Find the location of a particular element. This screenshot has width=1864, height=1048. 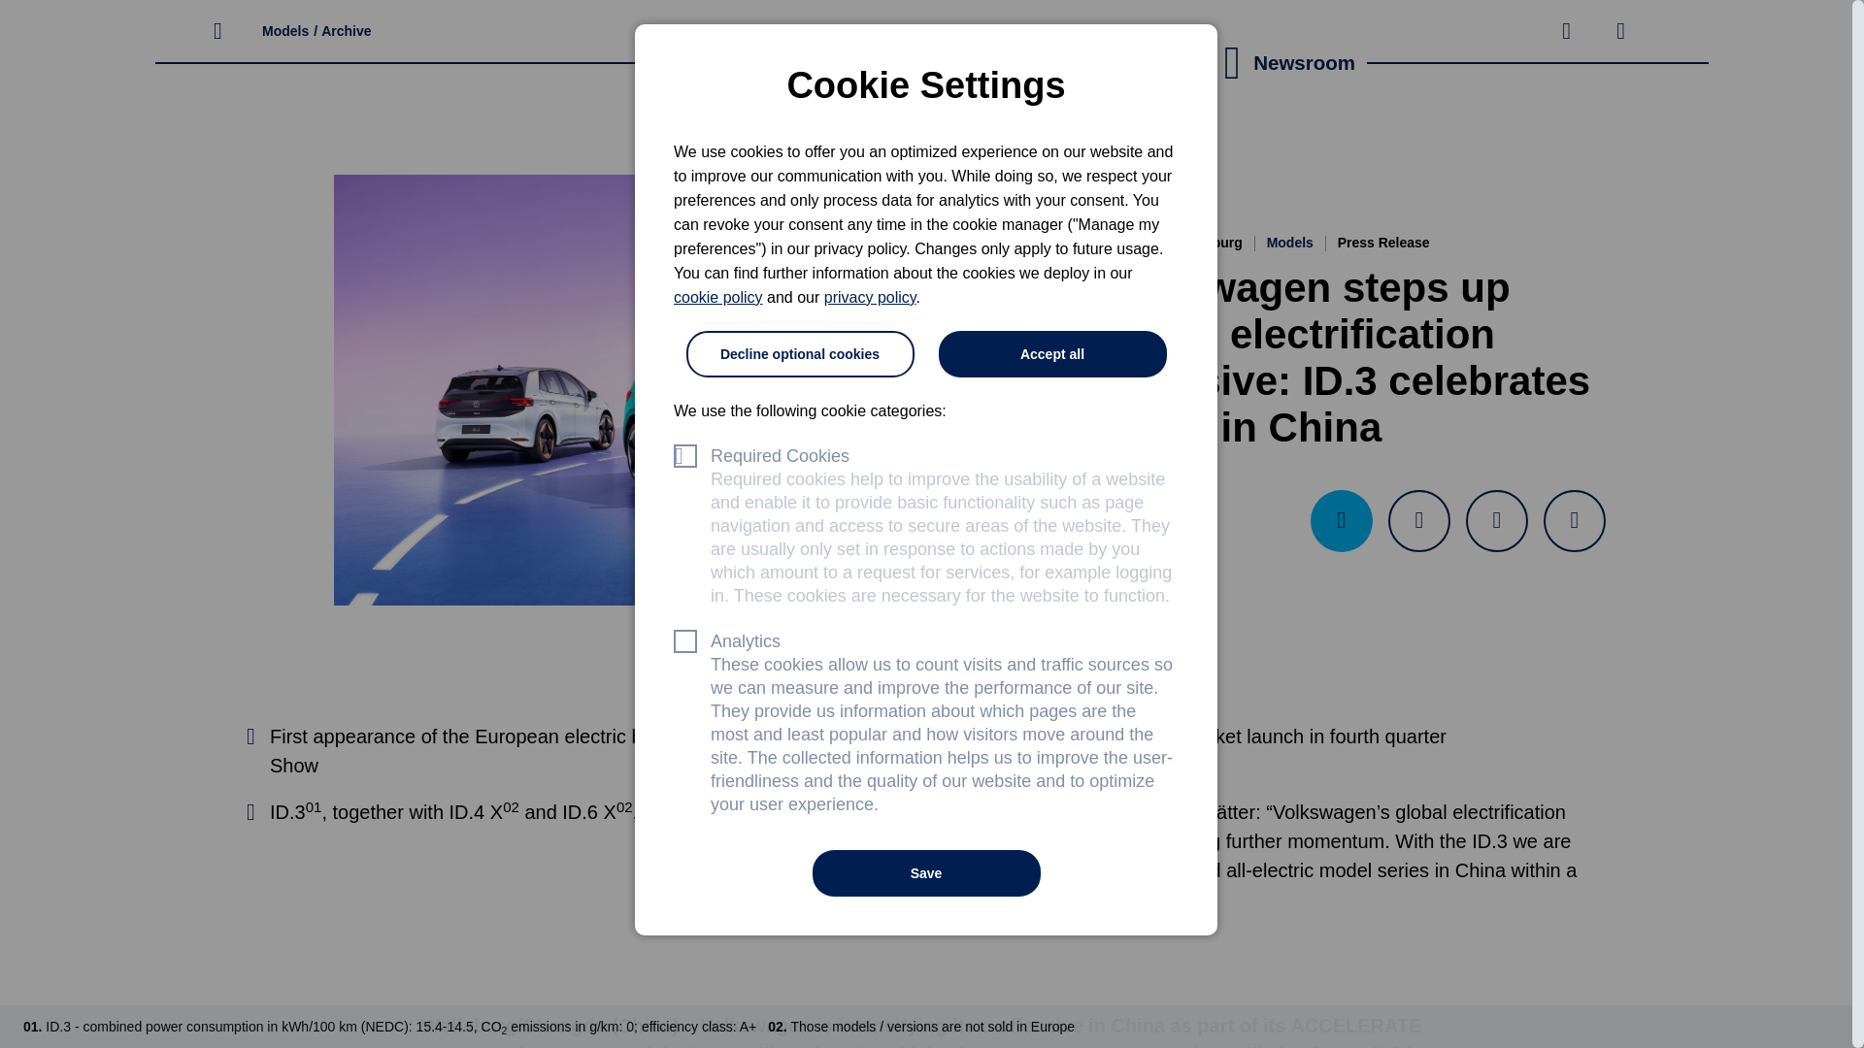

Share is located at coordinates (1574, 521).